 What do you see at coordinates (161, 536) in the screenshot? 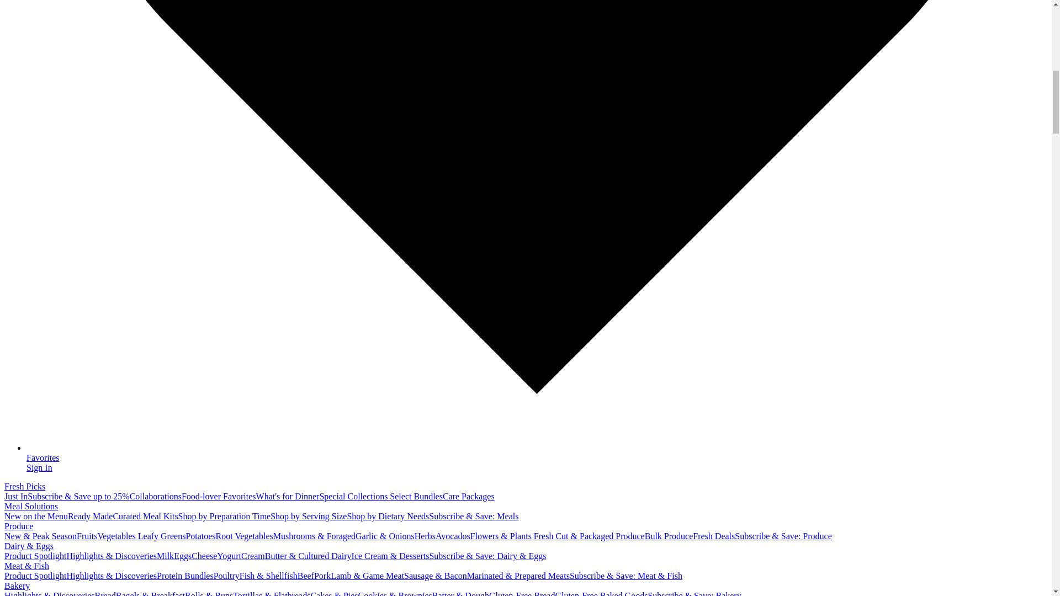
I see `Leafy Greens` at bounding box center [161, 536].